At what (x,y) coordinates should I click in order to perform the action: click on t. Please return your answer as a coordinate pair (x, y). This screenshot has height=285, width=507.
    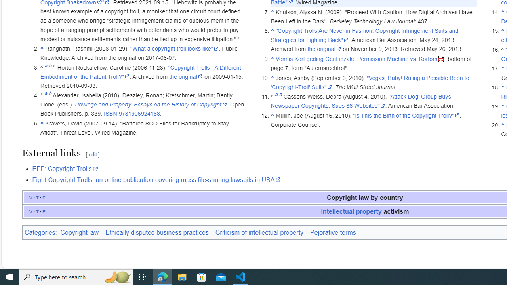
    Looking at the image, I should click on (37, 211).